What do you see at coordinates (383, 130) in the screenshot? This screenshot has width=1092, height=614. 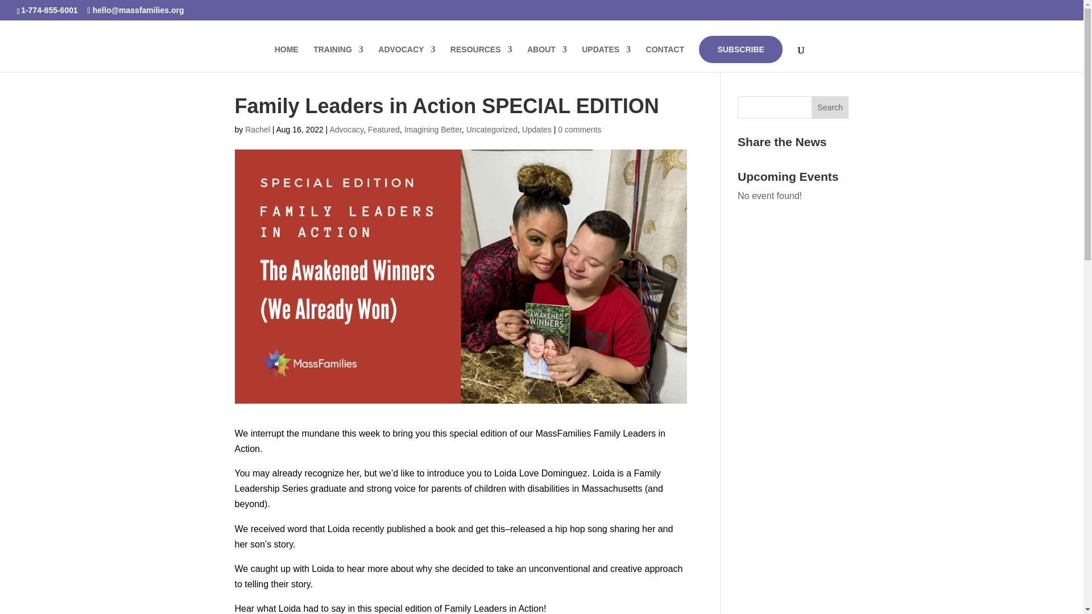 I see `Featured` at bounding box center [383, 130].